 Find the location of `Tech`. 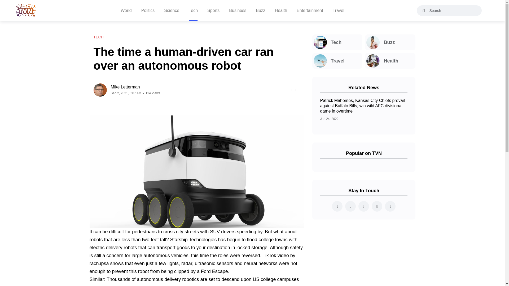

Tech is located at coordinates (337, 42).